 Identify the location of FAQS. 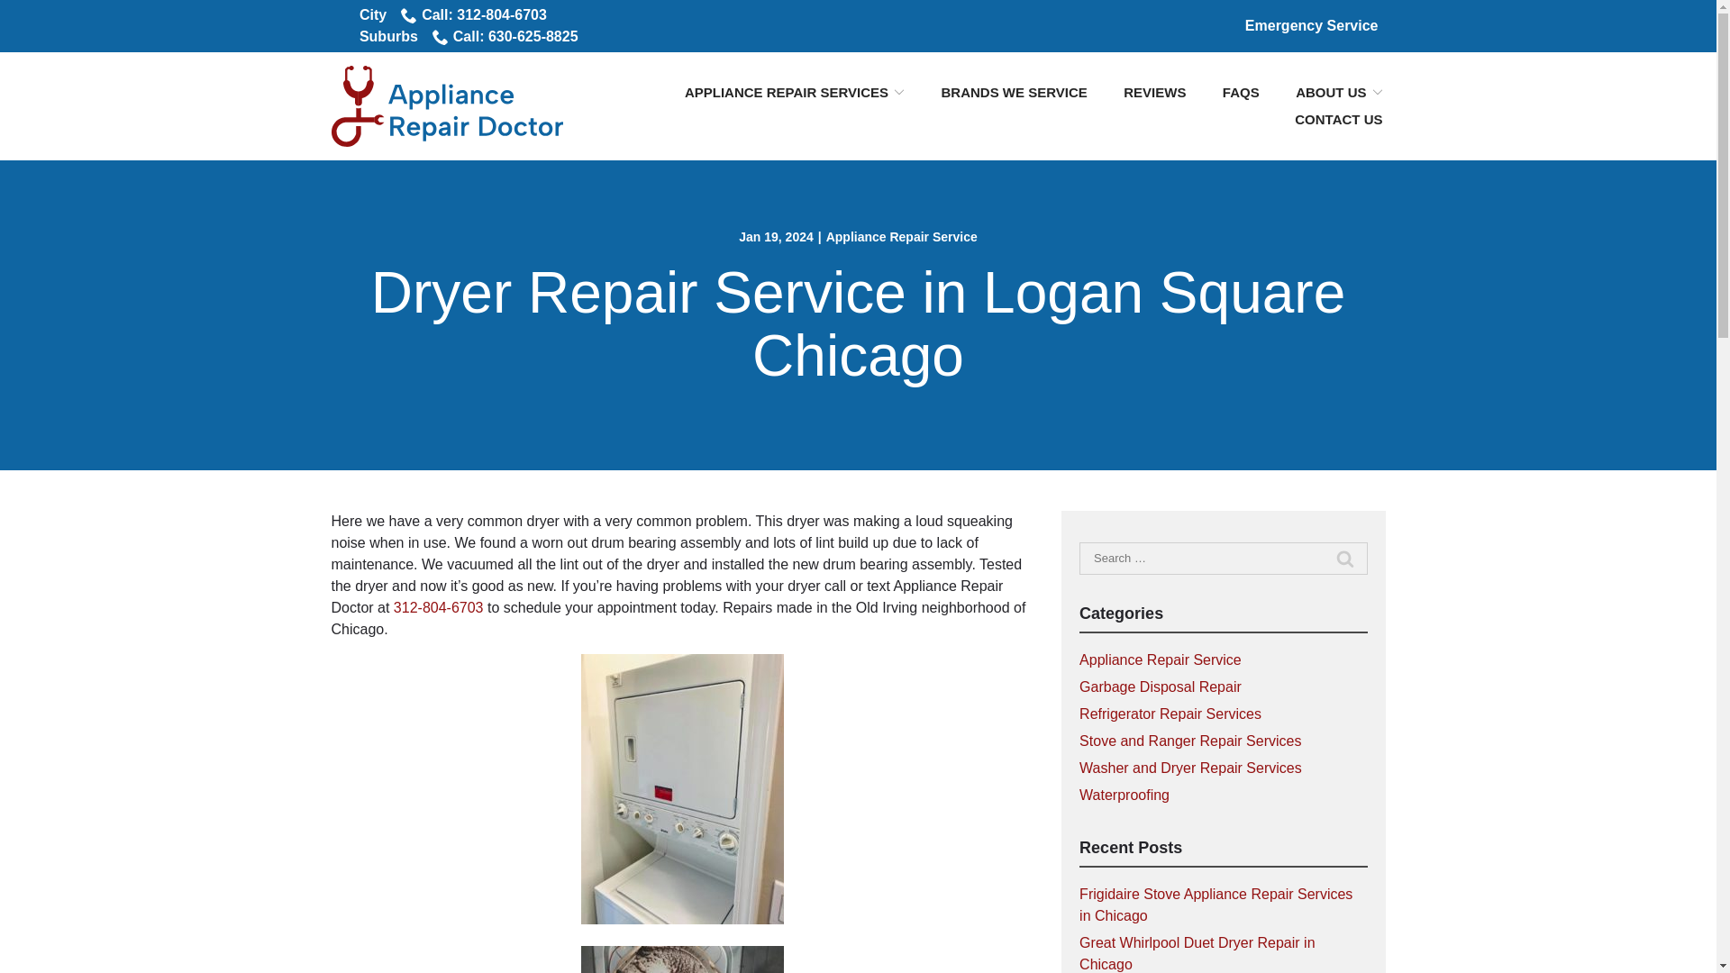
(1241, 92).